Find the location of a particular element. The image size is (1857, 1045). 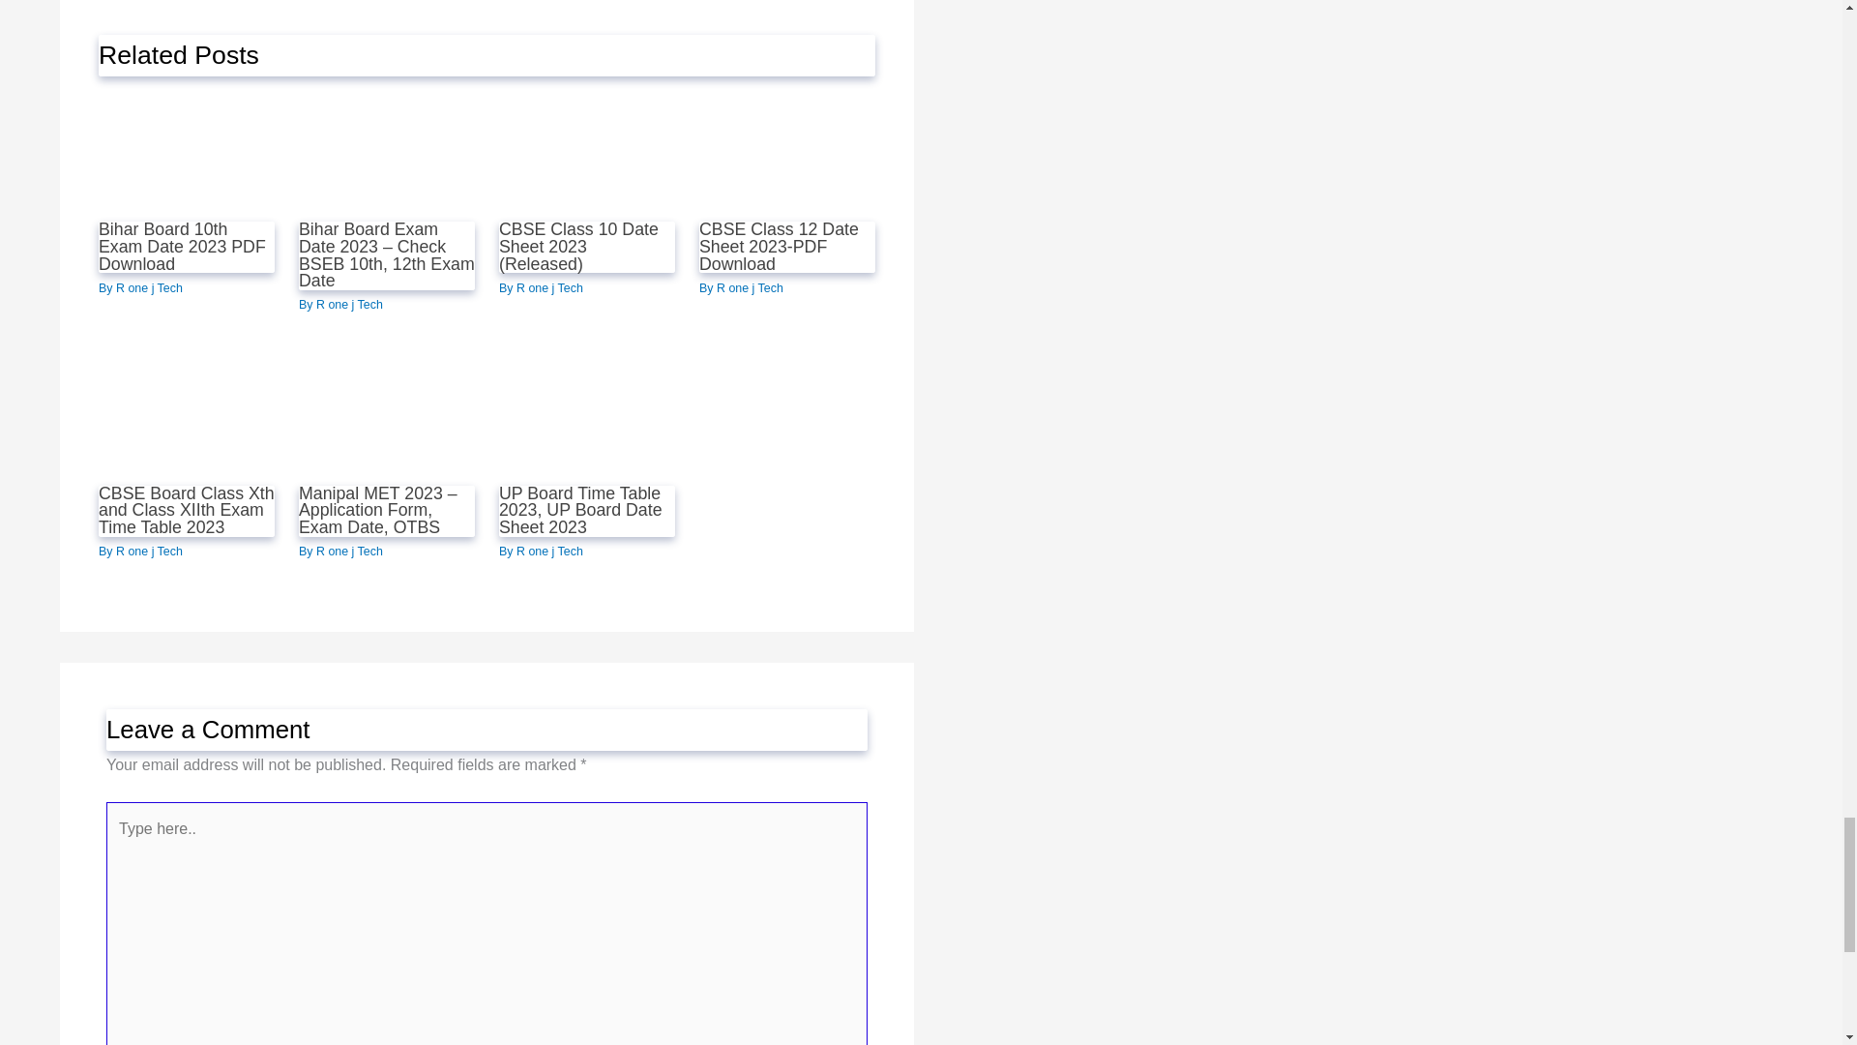

View all posts by R one j Tech is located at coordinates (149, 287).